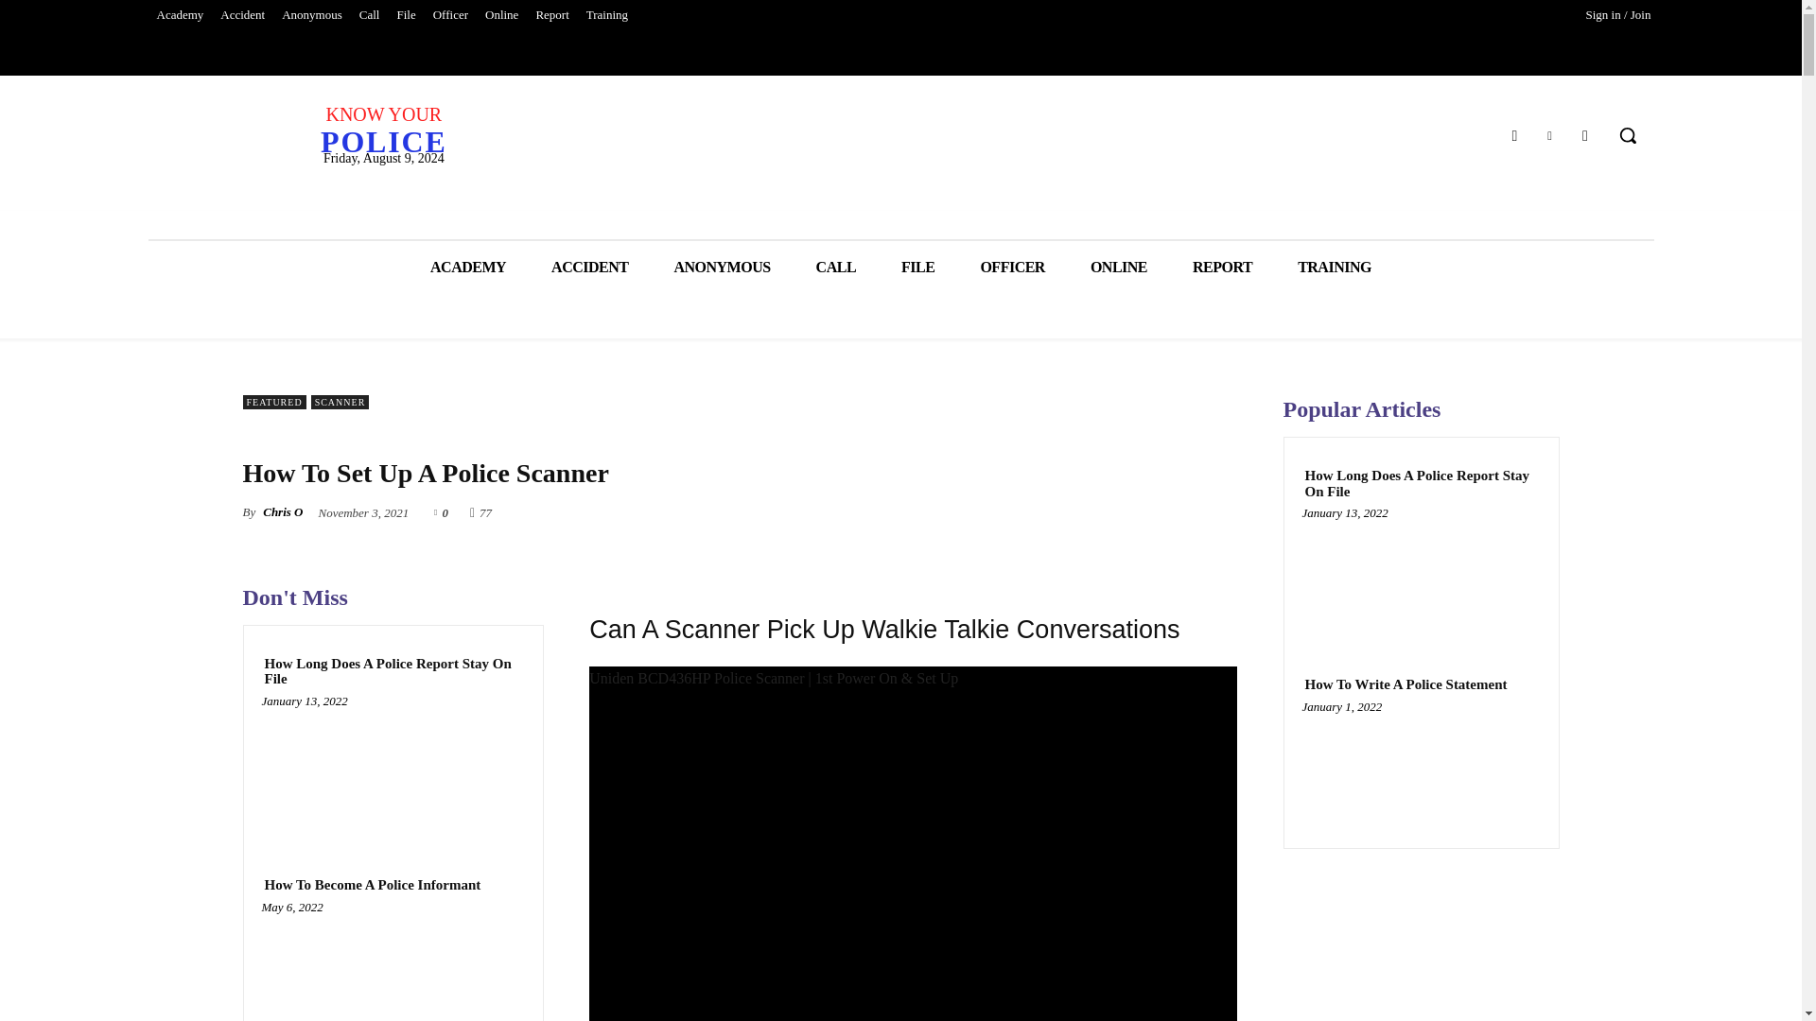  What do you see at coordinates (393, 966) in the screenshot?
I see `How To Become A Police Informant` at bounding box center [393, 966].